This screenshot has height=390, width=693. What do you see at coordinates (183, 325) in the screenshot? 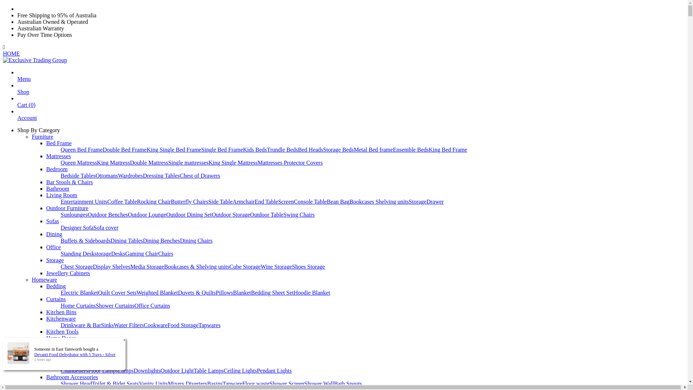
I see `Food Storage` at bounding box center [183, 325].